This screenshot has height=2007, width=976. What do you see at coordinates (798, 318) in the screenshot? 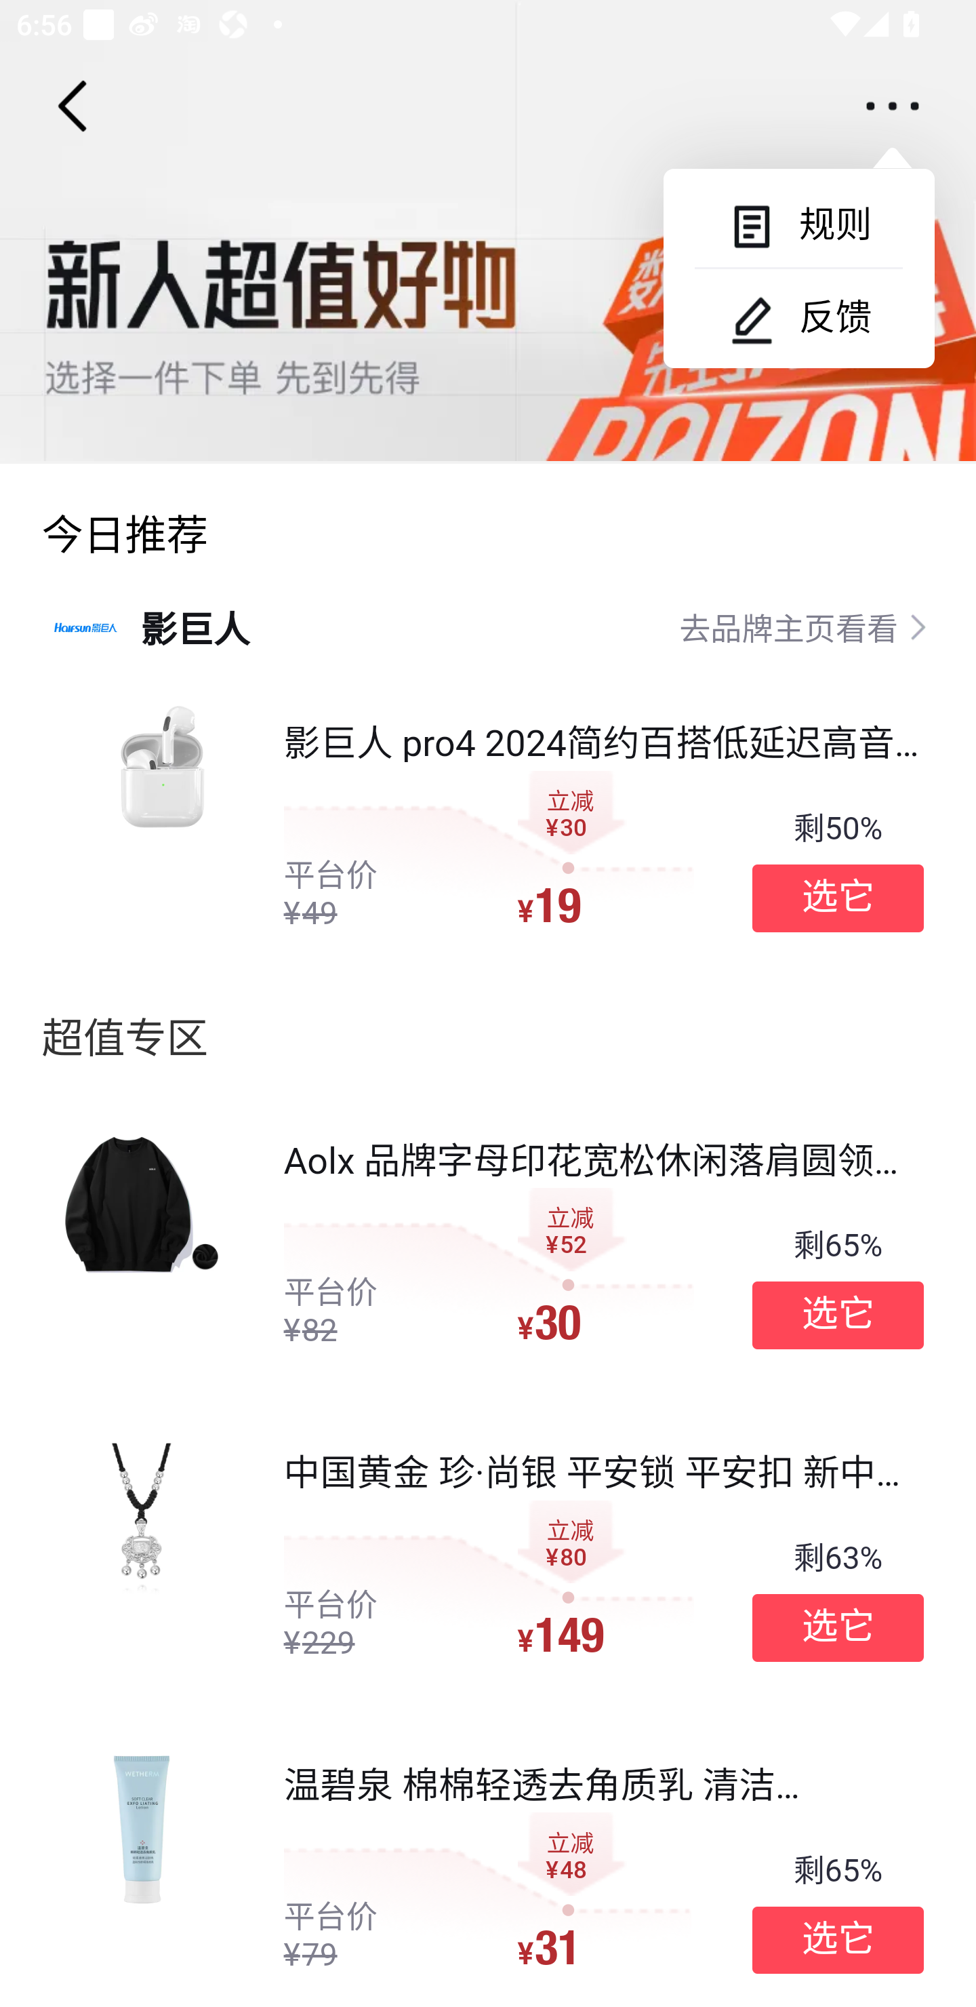
I see `反馈` at bounding box center [798, 318].